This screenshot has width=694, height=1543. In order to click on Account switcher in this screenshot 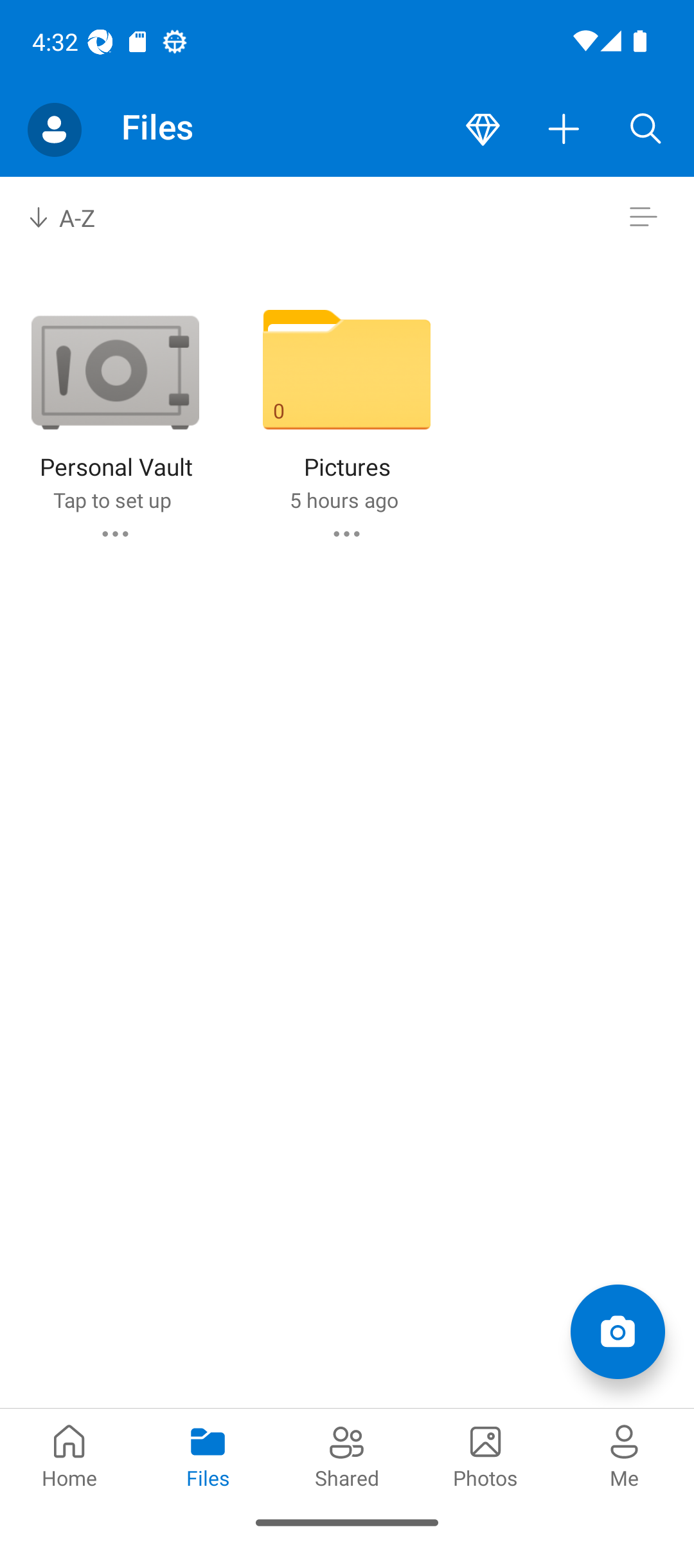, I will do `click(54, 130)`.